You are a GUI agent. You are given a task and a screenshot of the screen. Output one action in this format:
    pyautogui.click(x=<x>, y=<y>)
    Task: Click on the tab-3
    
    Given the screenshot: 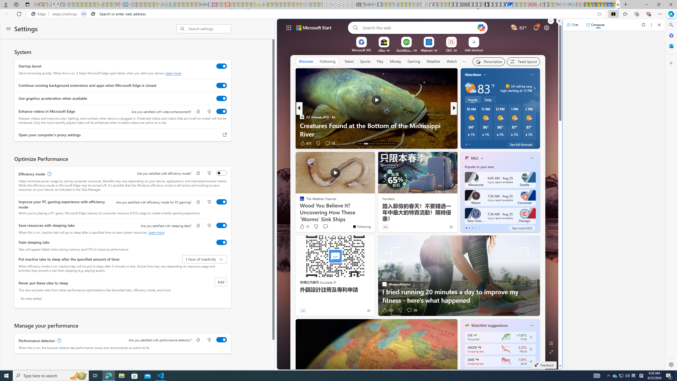 What is the action you would take?
    pyautogui.click(x=475, y=228)
    